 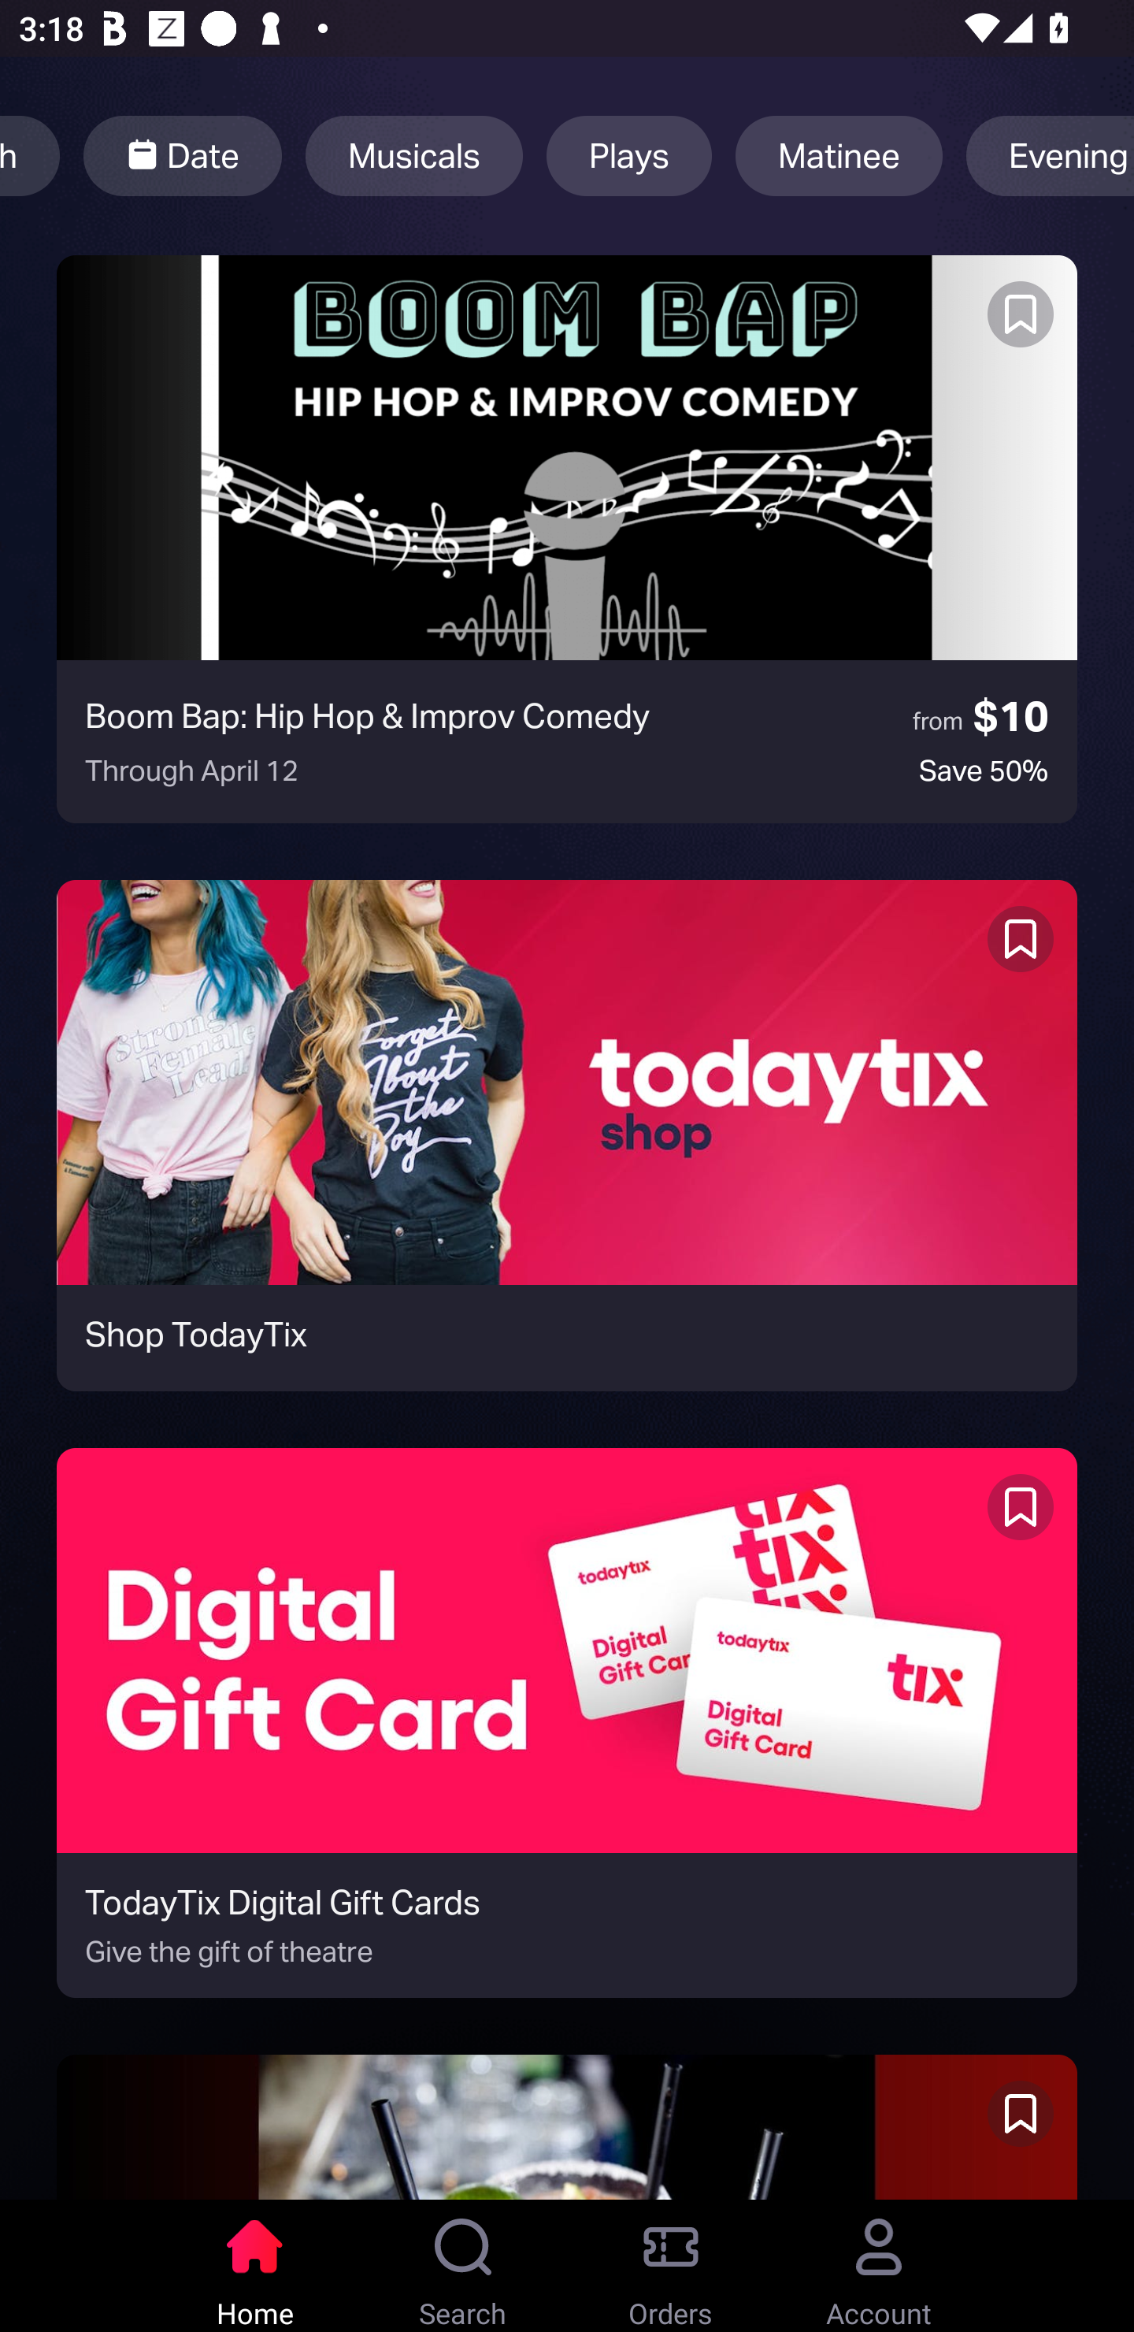 I want to click on Account, so click(x=879, y=2266).